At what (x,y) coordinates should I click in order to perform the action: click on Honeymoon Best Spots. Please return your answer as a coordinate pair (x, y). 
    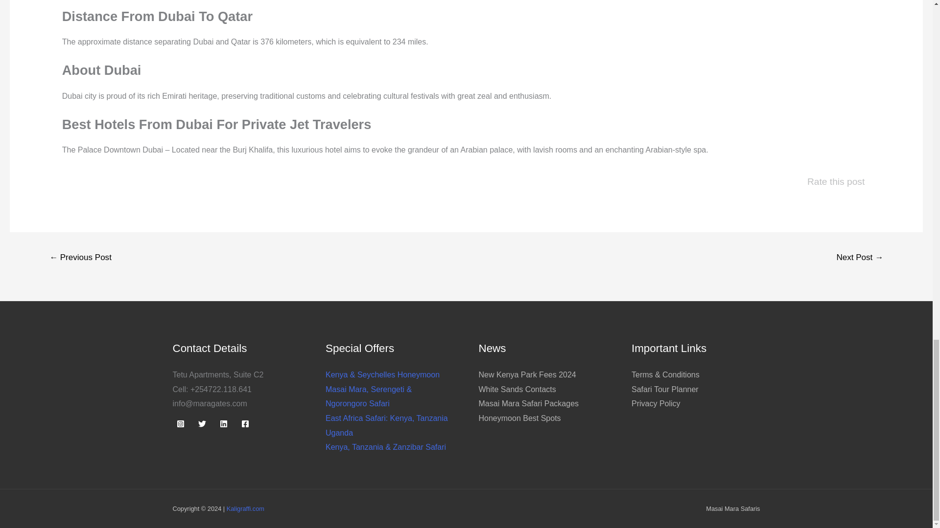
    Looking at the image, I should click on (520, 418).